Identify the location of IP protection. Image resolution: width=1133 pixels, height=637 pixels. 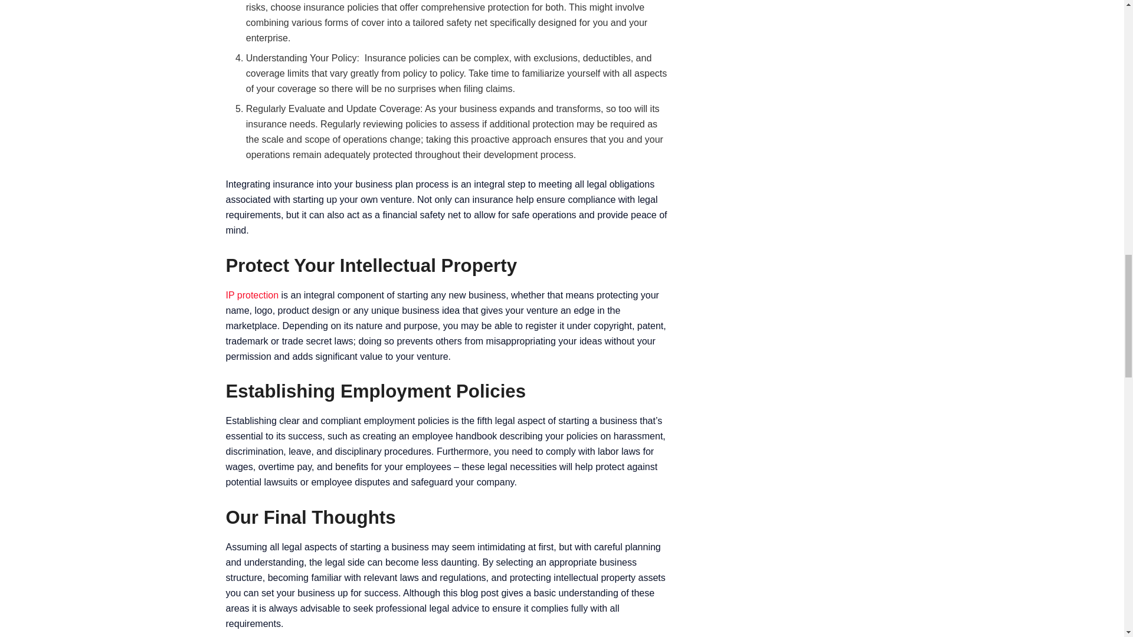
(252, 295).